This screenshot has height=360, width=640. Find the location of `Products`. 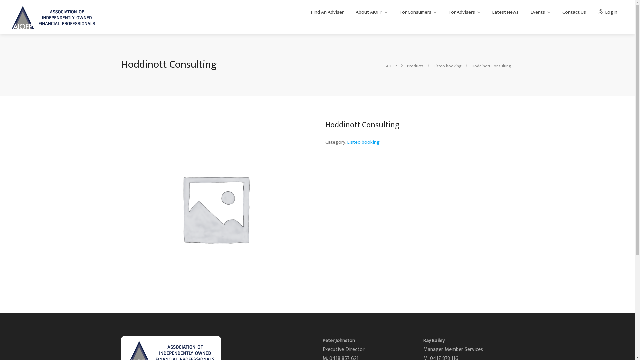

Products is located at coordinates (415, 66).